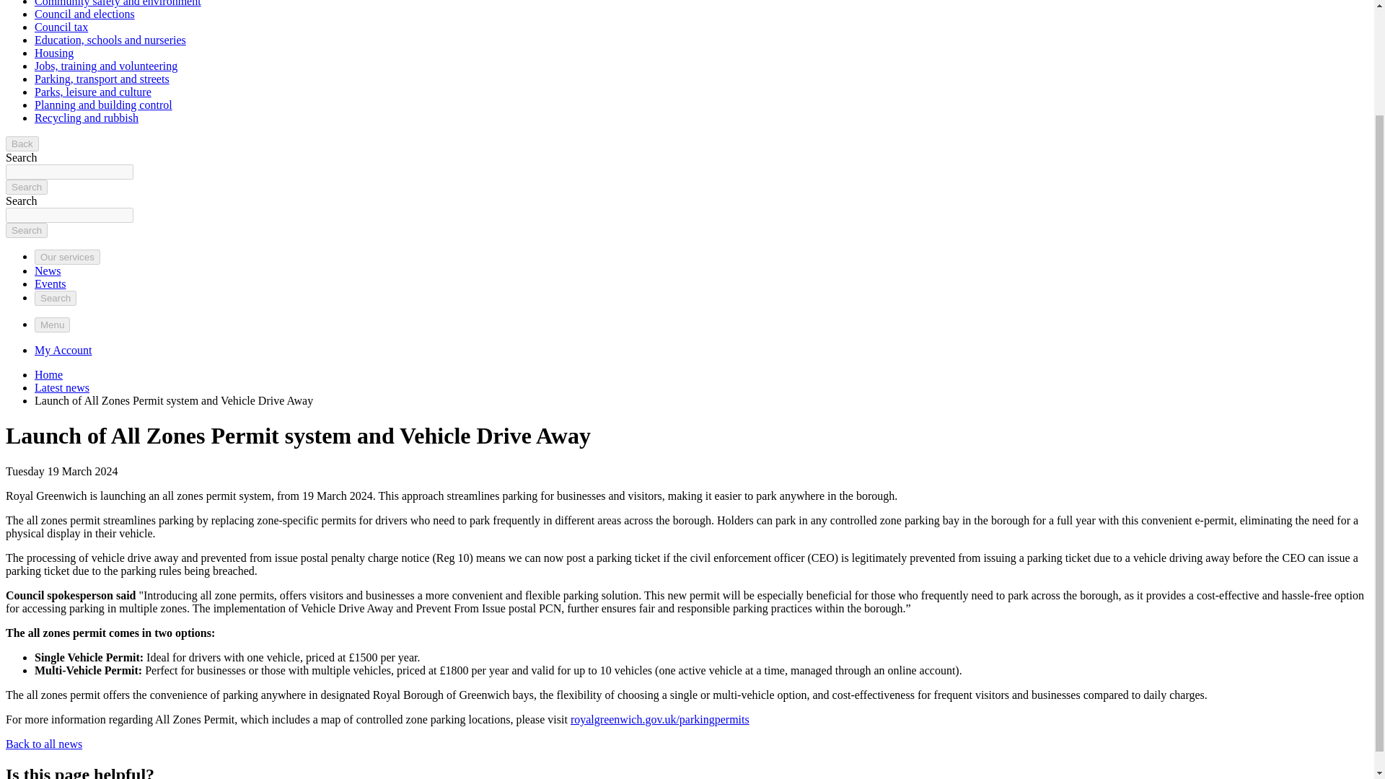  Describe the element at coordinates (43, 744) in the screenshot. I see `Back to all news` at that location.